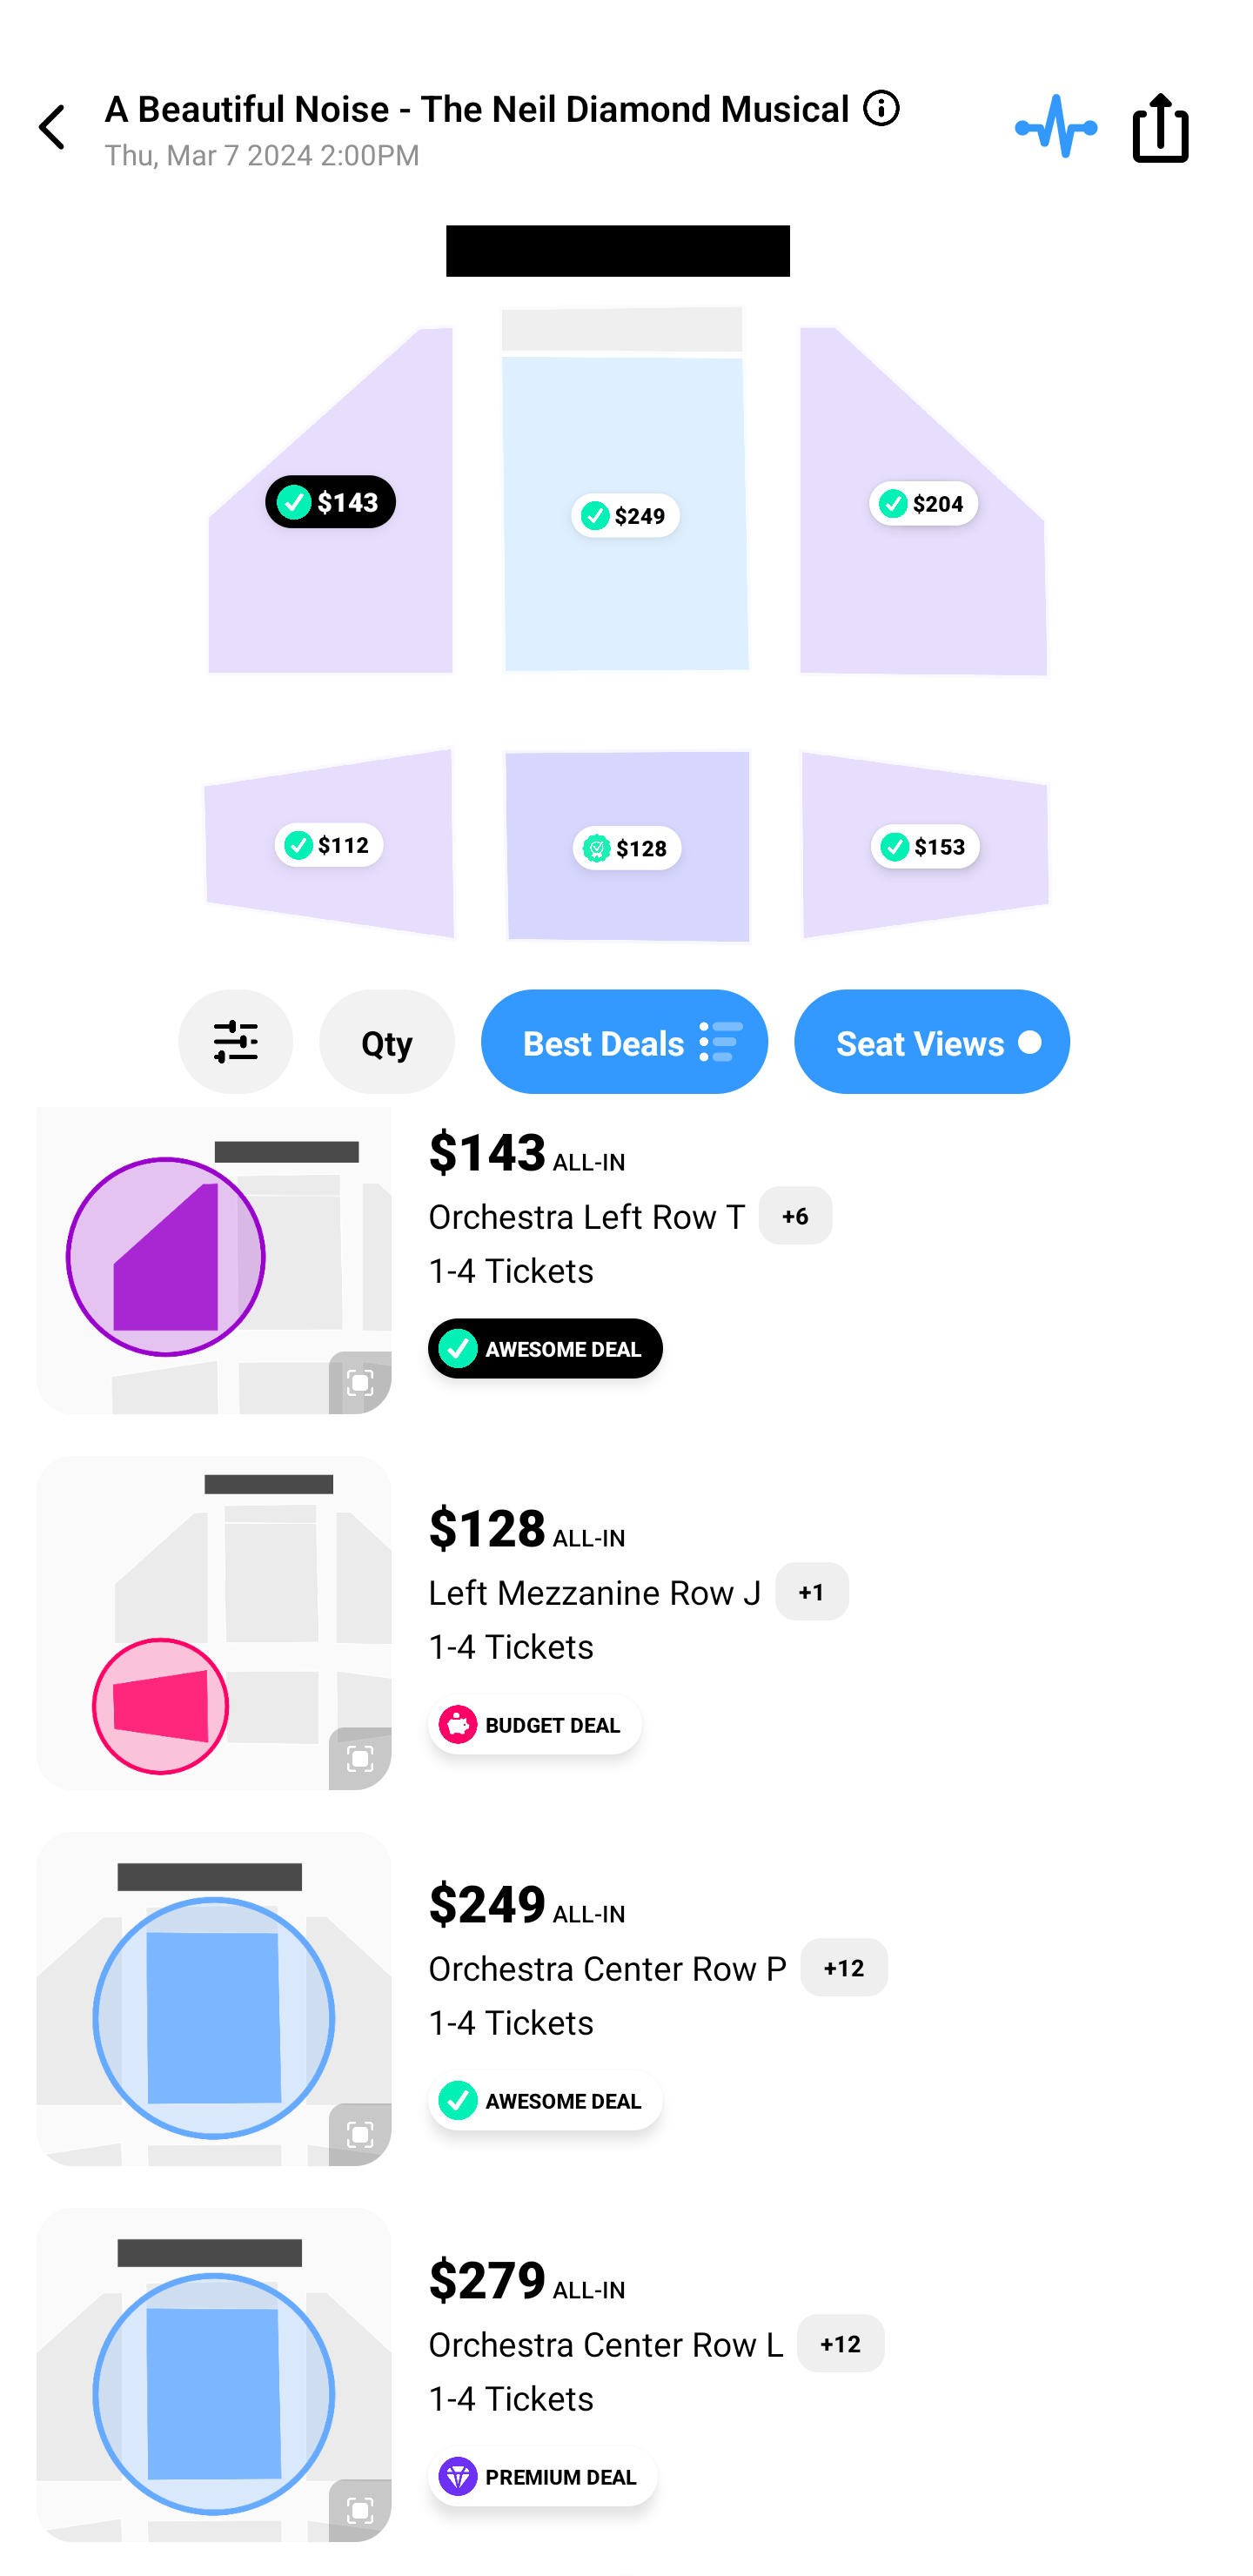  I want to click on AWESOME DEAL, so click(545, 2100).